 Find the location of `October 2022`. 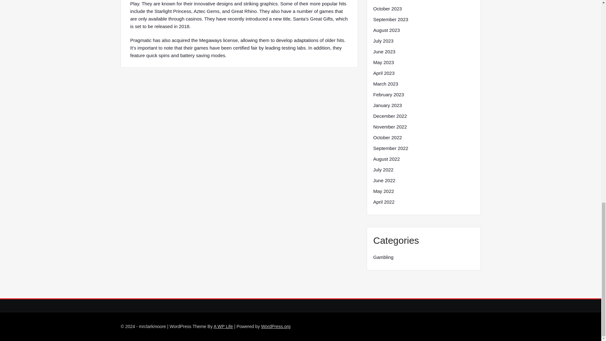

October 2022 is located at coordinates (387, 138).